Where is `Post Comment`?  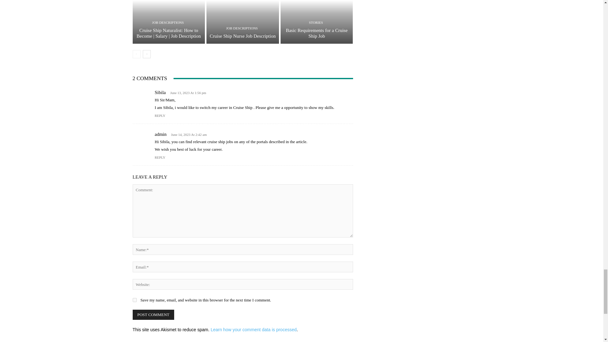
Post Comment is located at coordinates (153, 315).